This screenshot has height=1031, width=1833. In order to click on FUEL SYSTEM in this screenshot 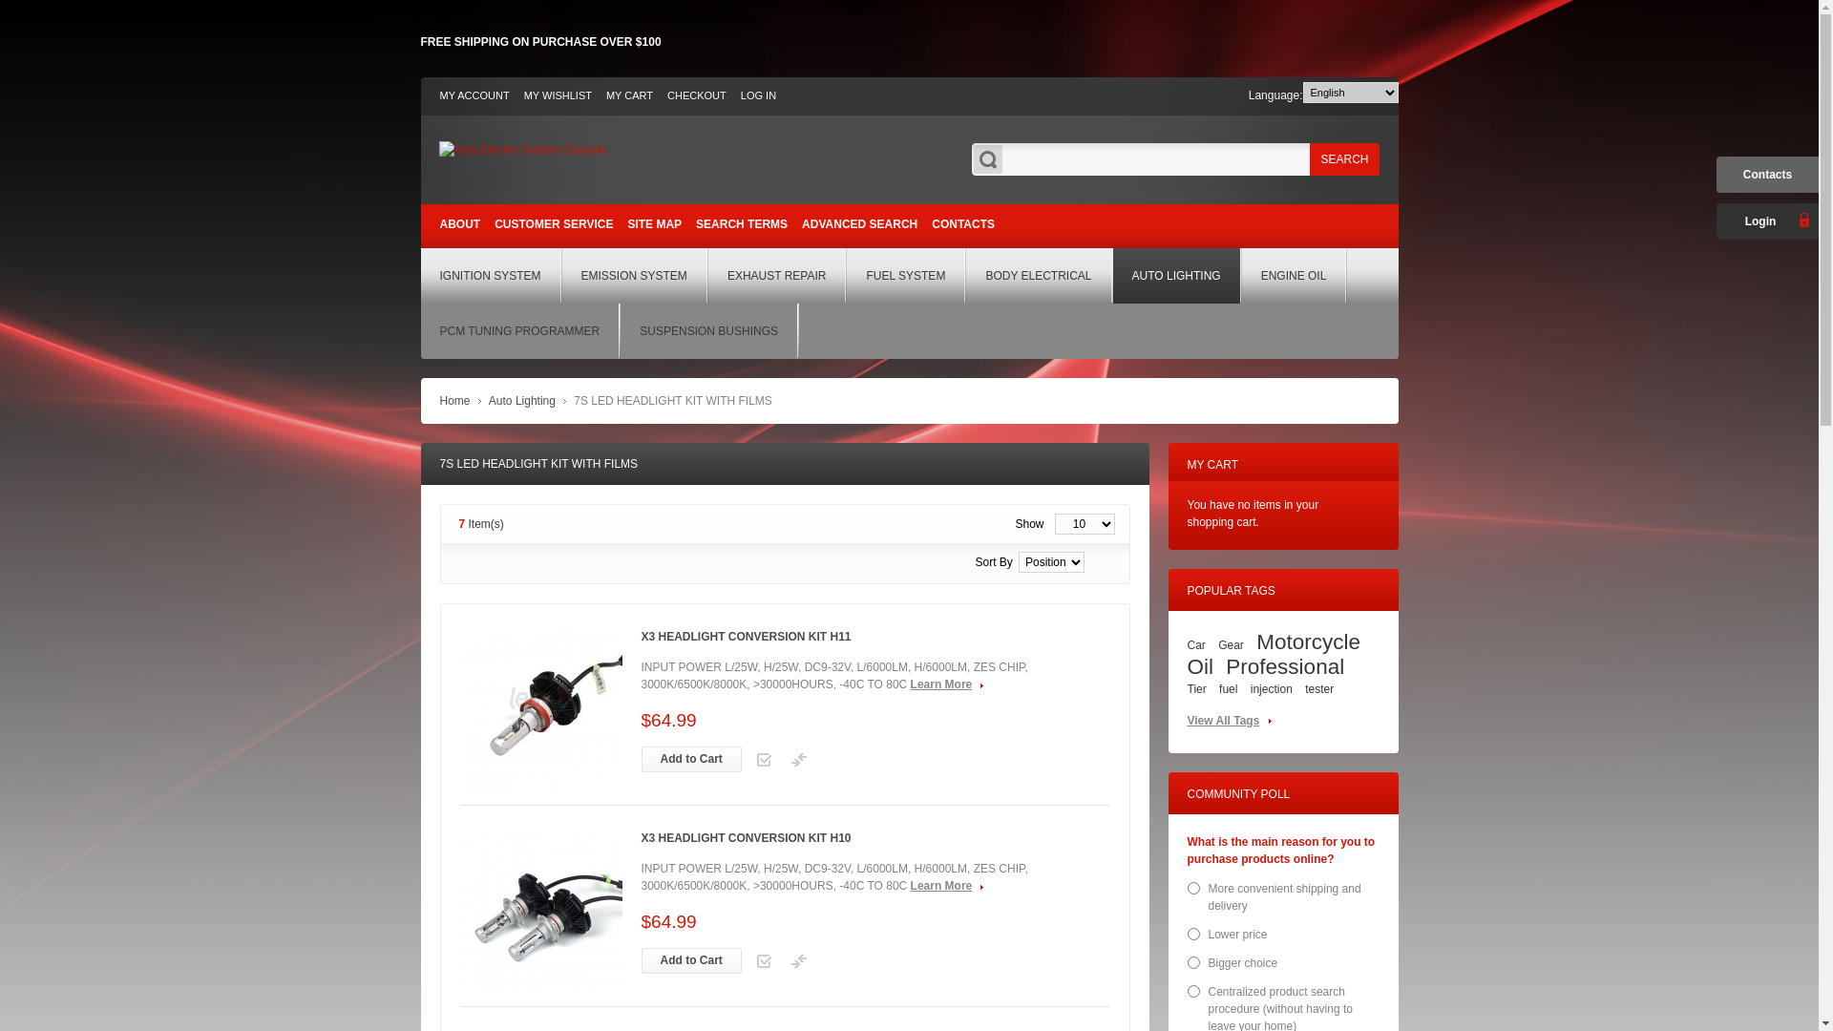, I will do `click(905, 276)`.